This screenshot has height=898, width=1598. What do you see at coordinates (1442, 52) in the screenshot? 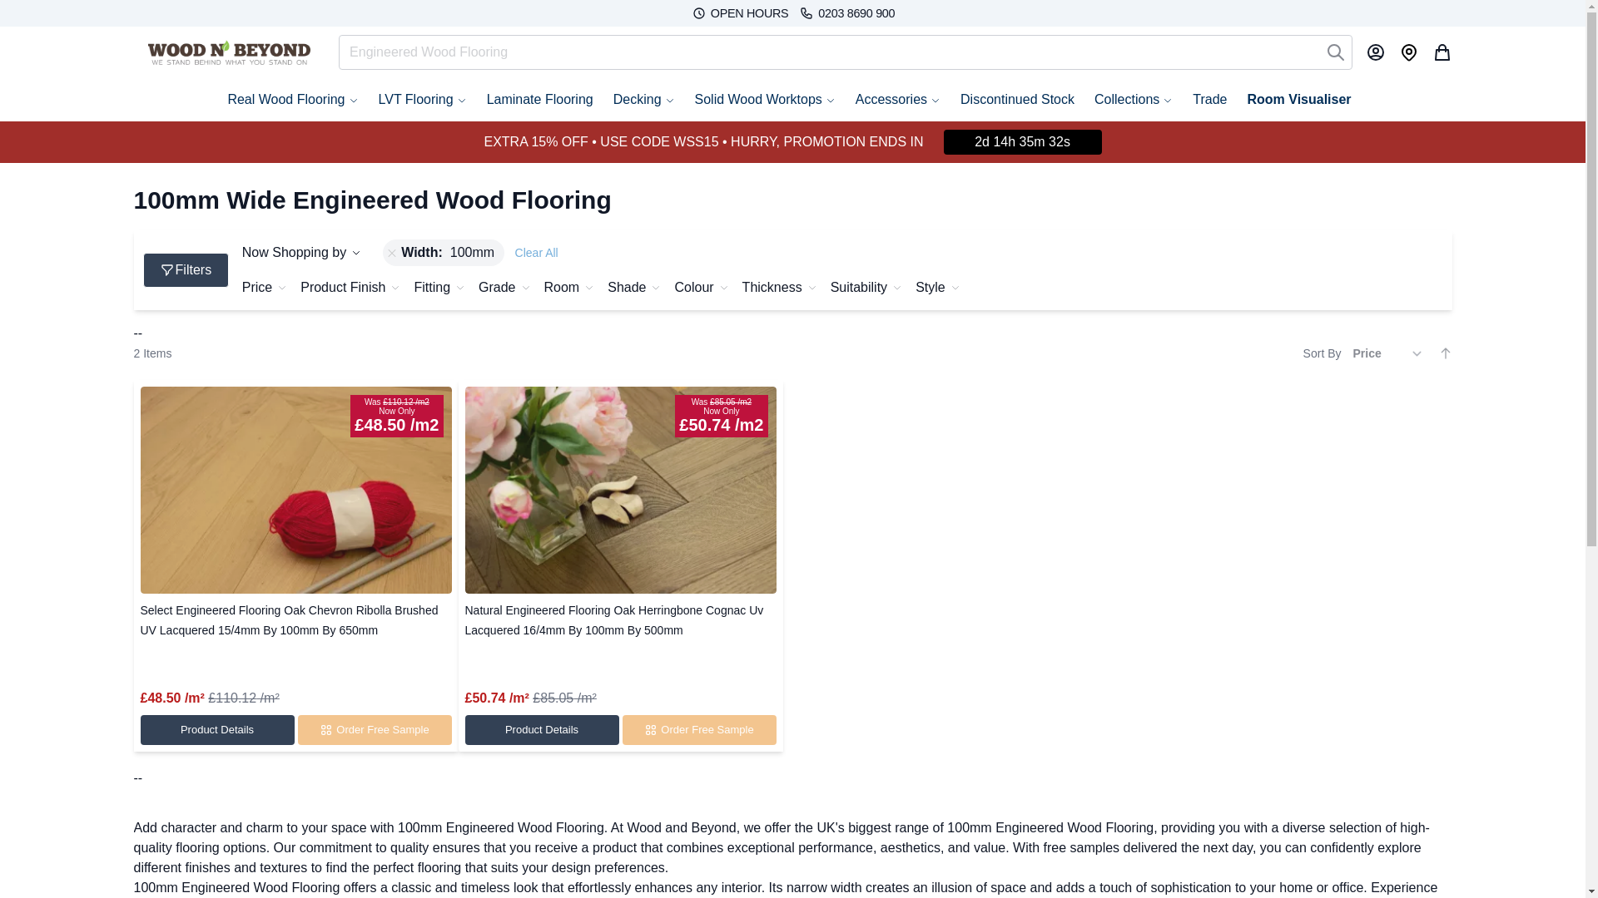
I see `My Cart` at bounding box center [1442, 52].